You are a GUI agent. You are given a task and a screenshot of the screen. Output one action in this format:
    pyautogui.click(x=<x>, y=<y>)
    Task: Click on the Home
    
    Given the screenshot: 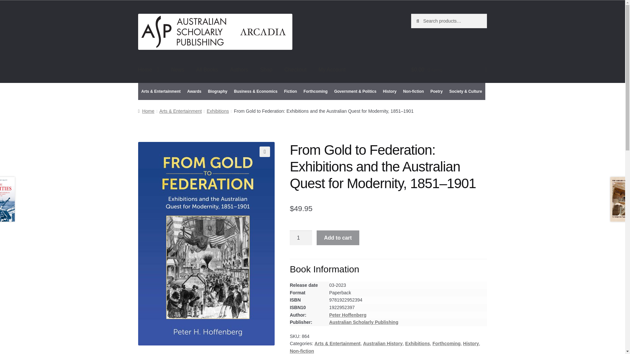 What is the action you would take?
    pyautogui.click(x=149, y=70)
    